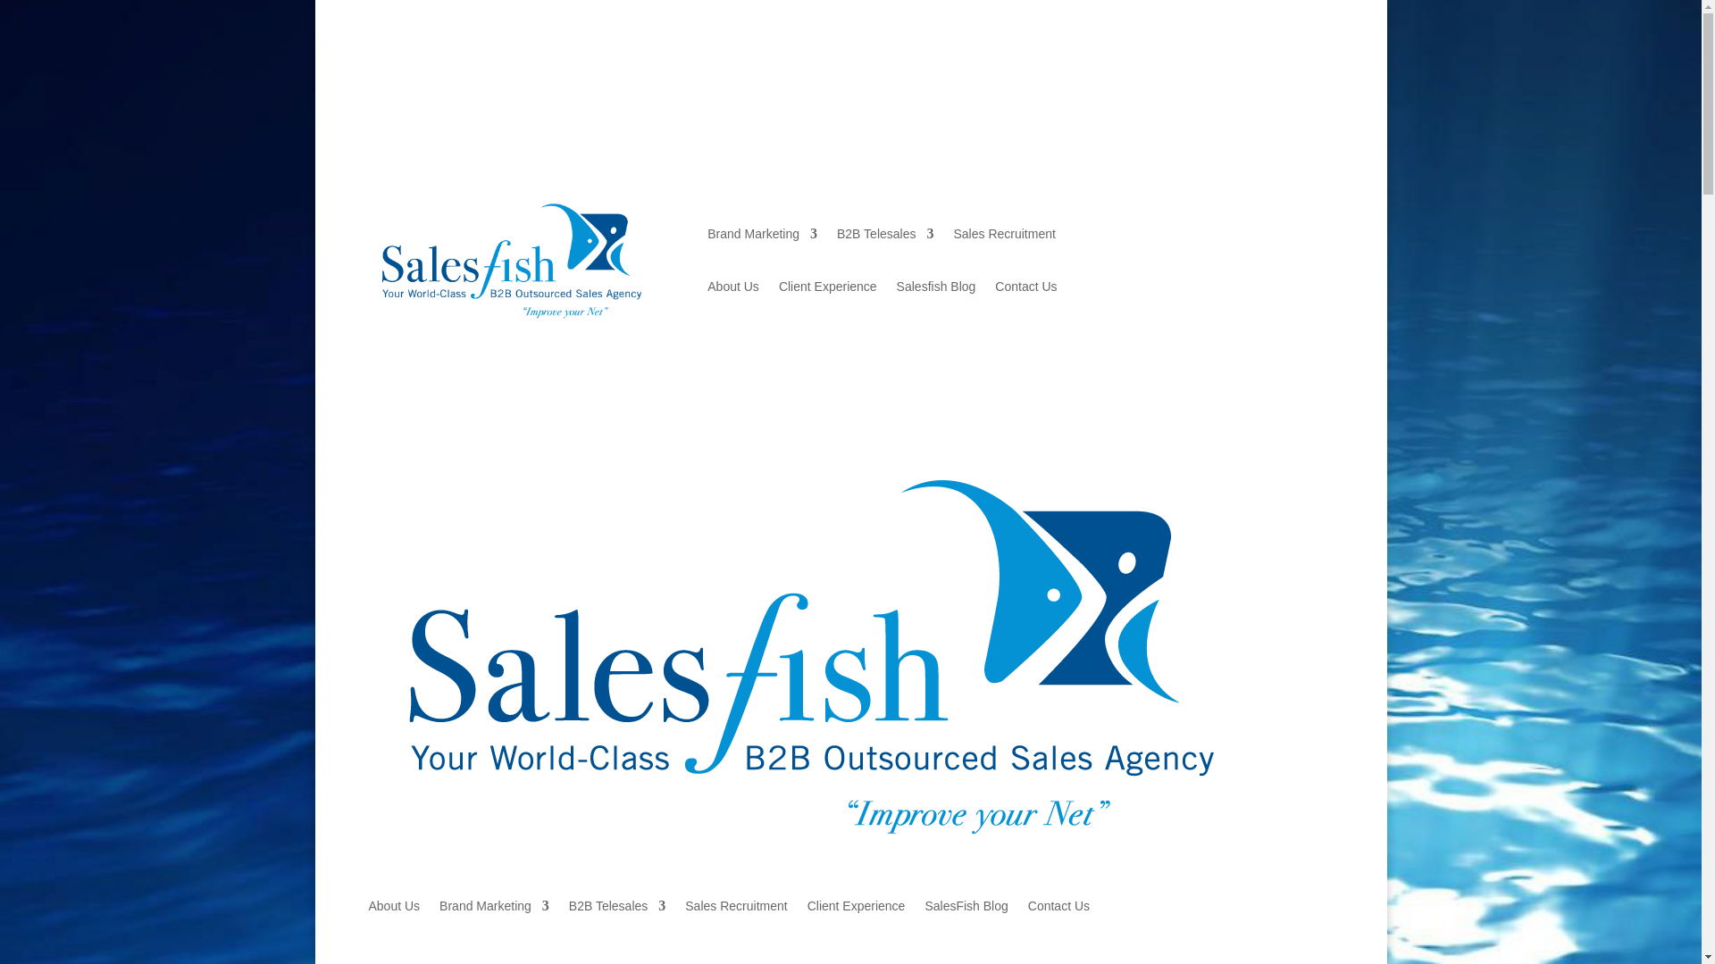 The width and height of the screenshot is (1715, 964). I want to click on Client Experience, so click(827, 289).